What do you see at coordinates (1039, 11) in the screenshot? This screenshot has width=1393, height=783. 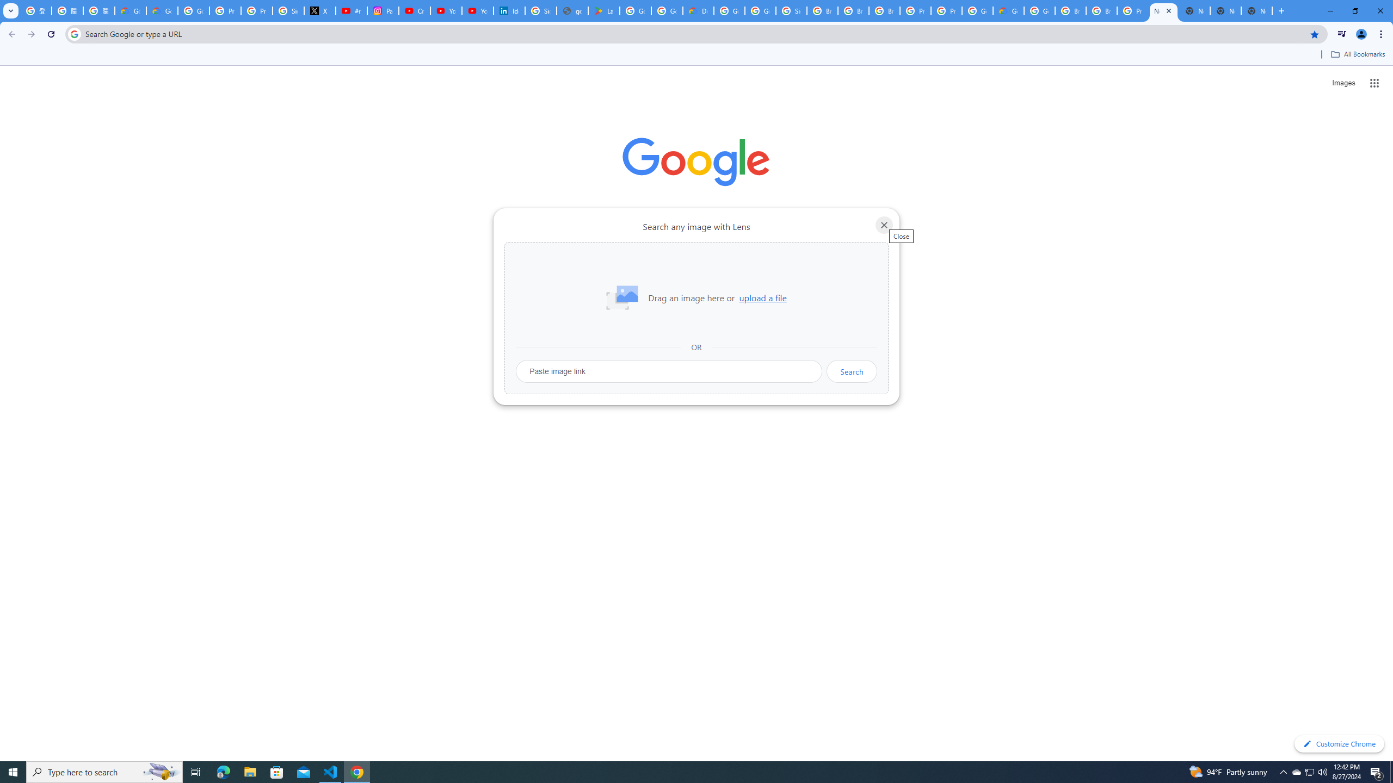 I see `Google Cloud Platform` at bounding box center [1039, 11].